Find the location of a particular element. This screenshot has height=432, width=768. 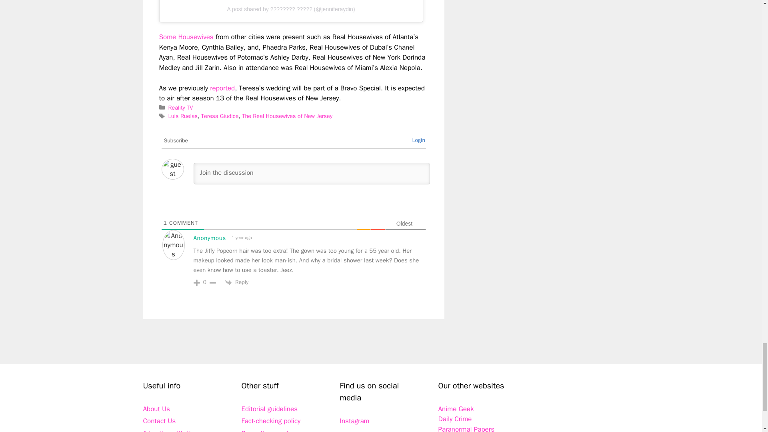

Teresa Giudice is located at coordinates (220, 116).